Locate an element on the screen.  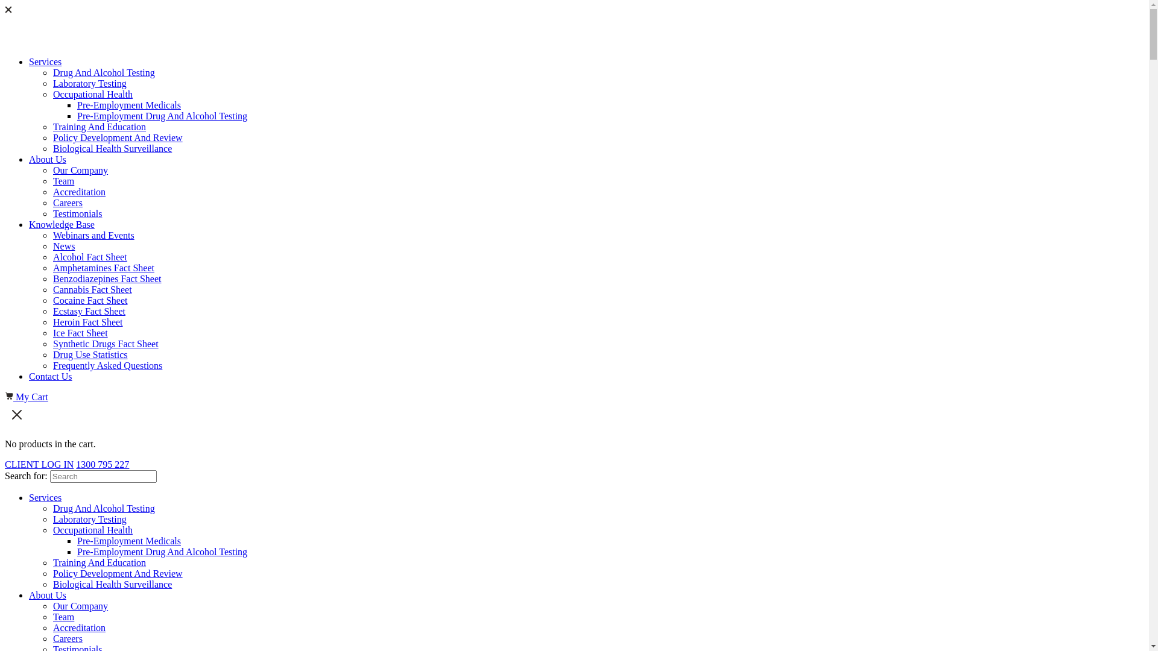
Contact Us is located at coordinates (51, 376).